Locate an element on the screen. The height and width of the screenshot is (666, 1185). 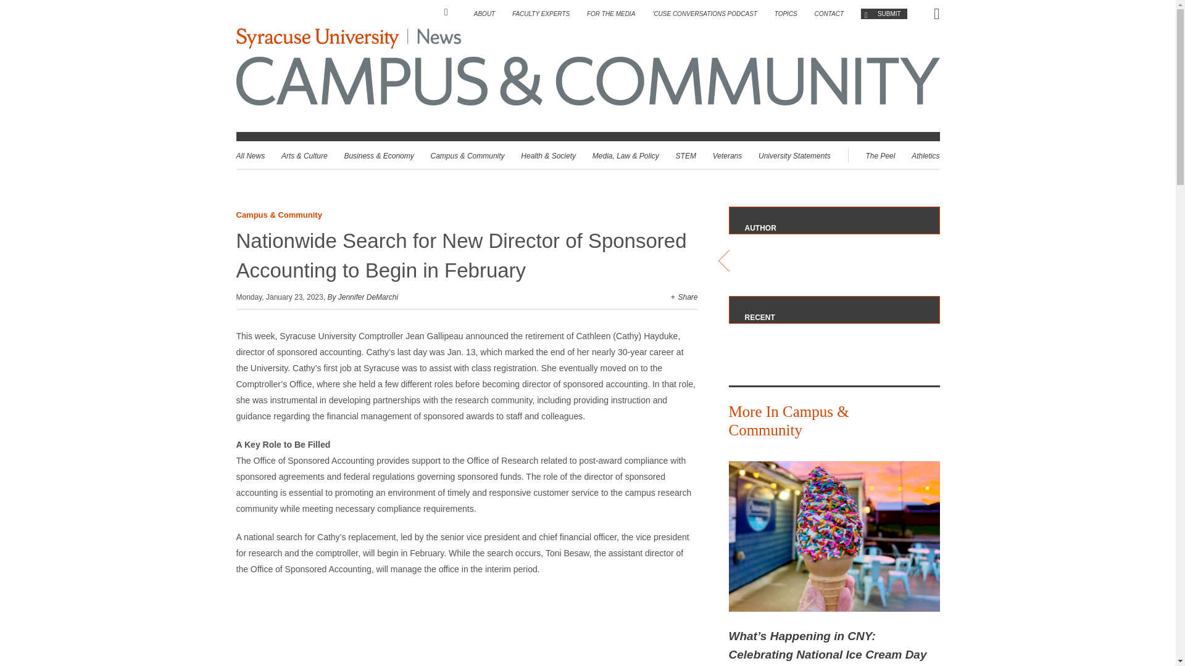
All News is located at coordinates (250, 156).